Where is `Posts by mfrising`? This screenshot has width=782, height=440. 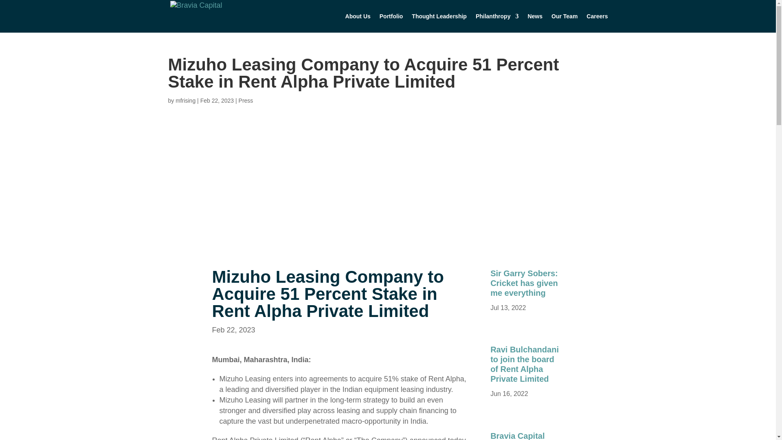
Posts by mfrising is located at coordinates (185, 100).